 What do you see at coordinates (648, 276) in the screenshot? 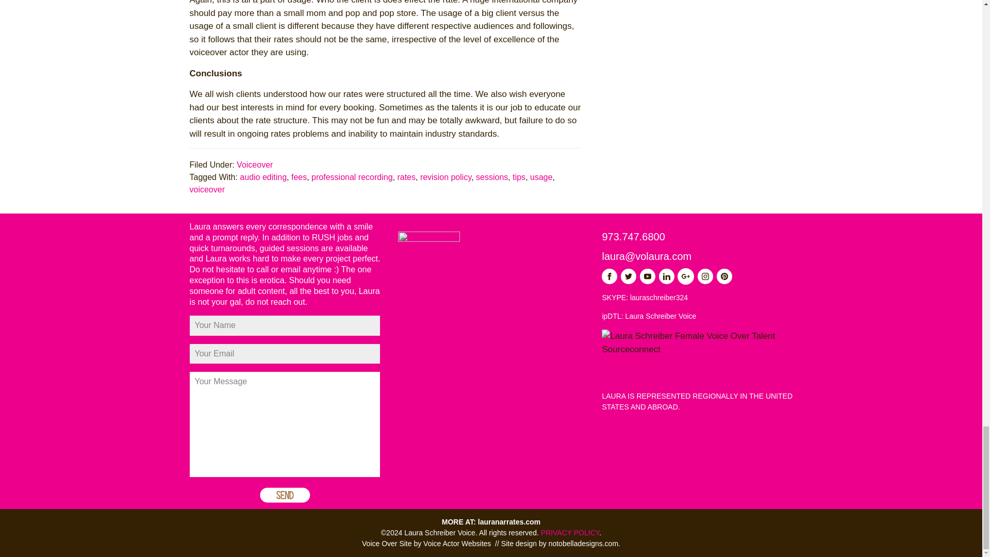
I see `Youtube` at bounding box center [648, 276].